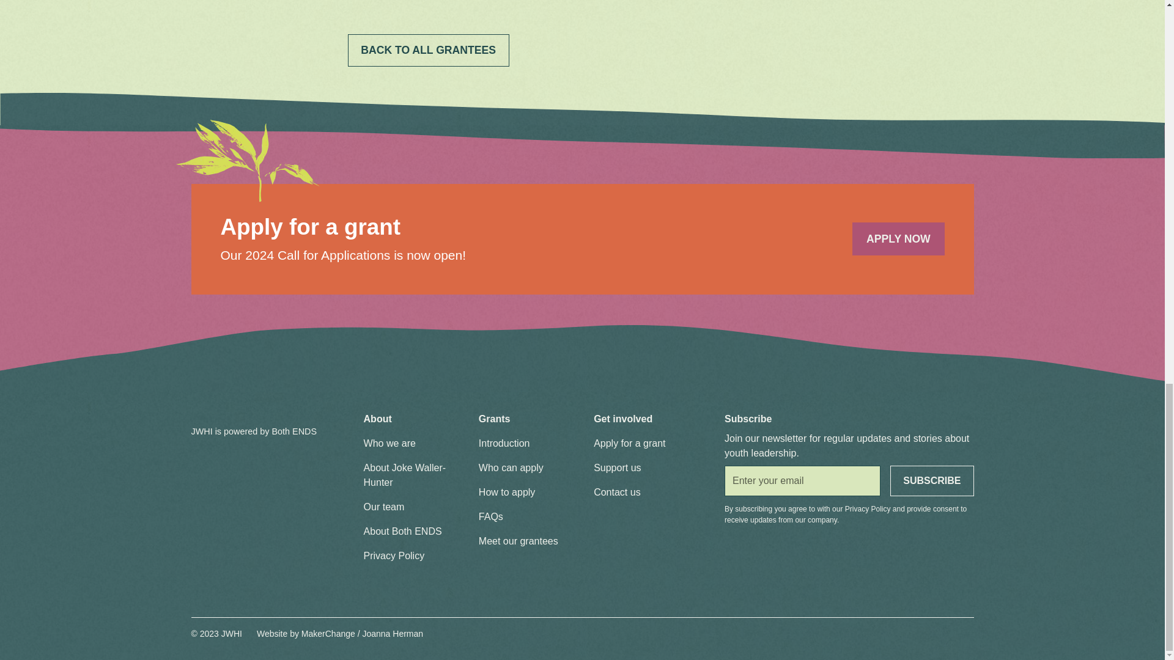 The image size is (1174, 660). I want to click on Privacy Policy, so click(394, 555).